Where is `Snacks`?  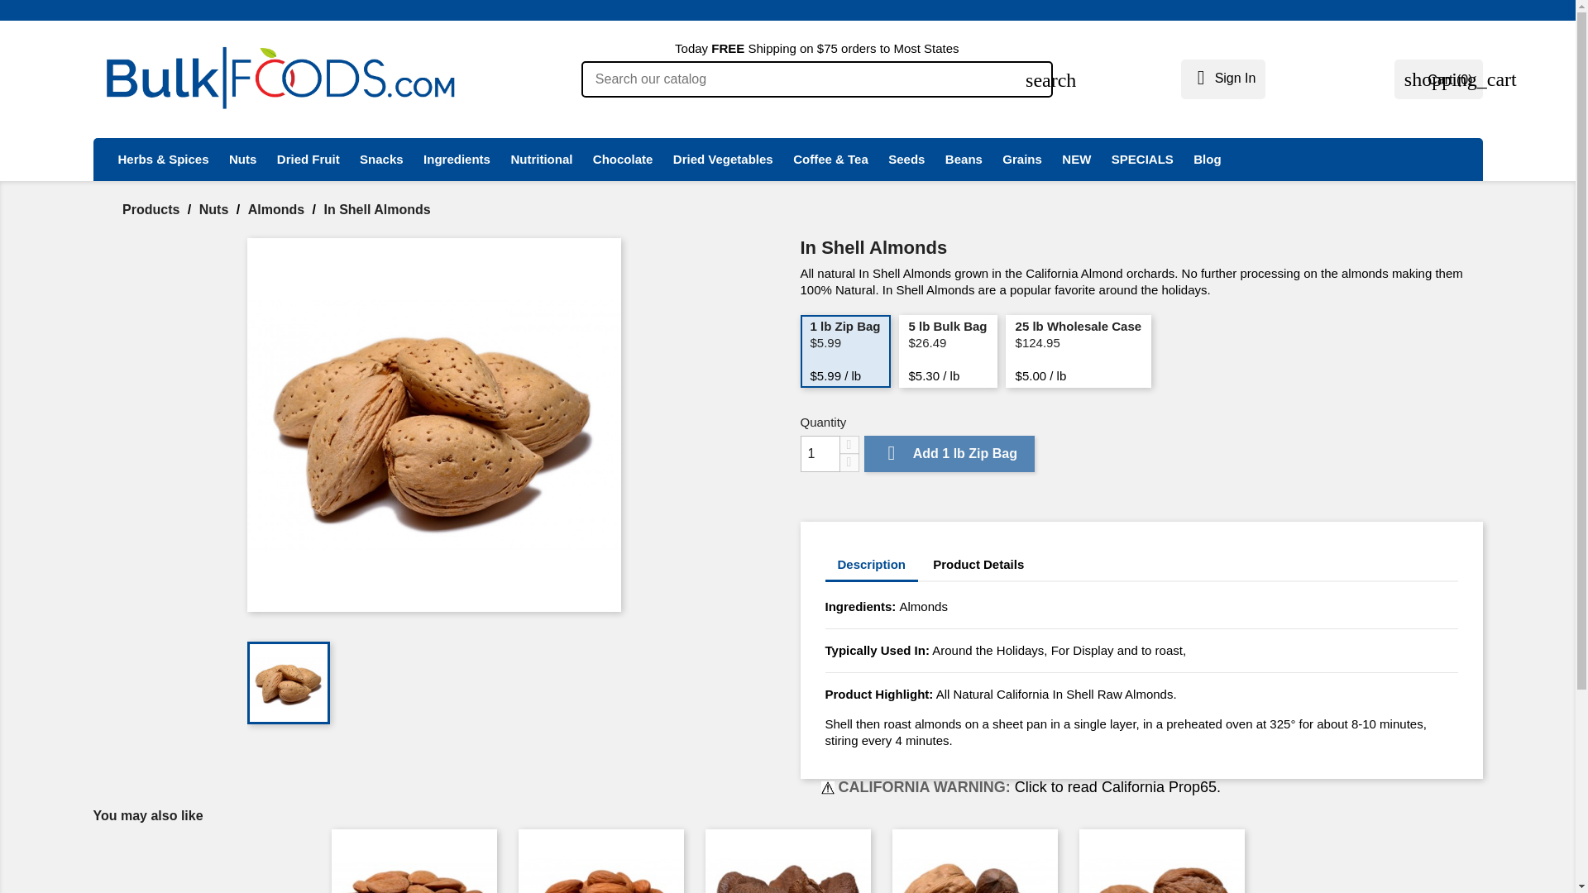 Snacks is located at coordinates (380, 159).